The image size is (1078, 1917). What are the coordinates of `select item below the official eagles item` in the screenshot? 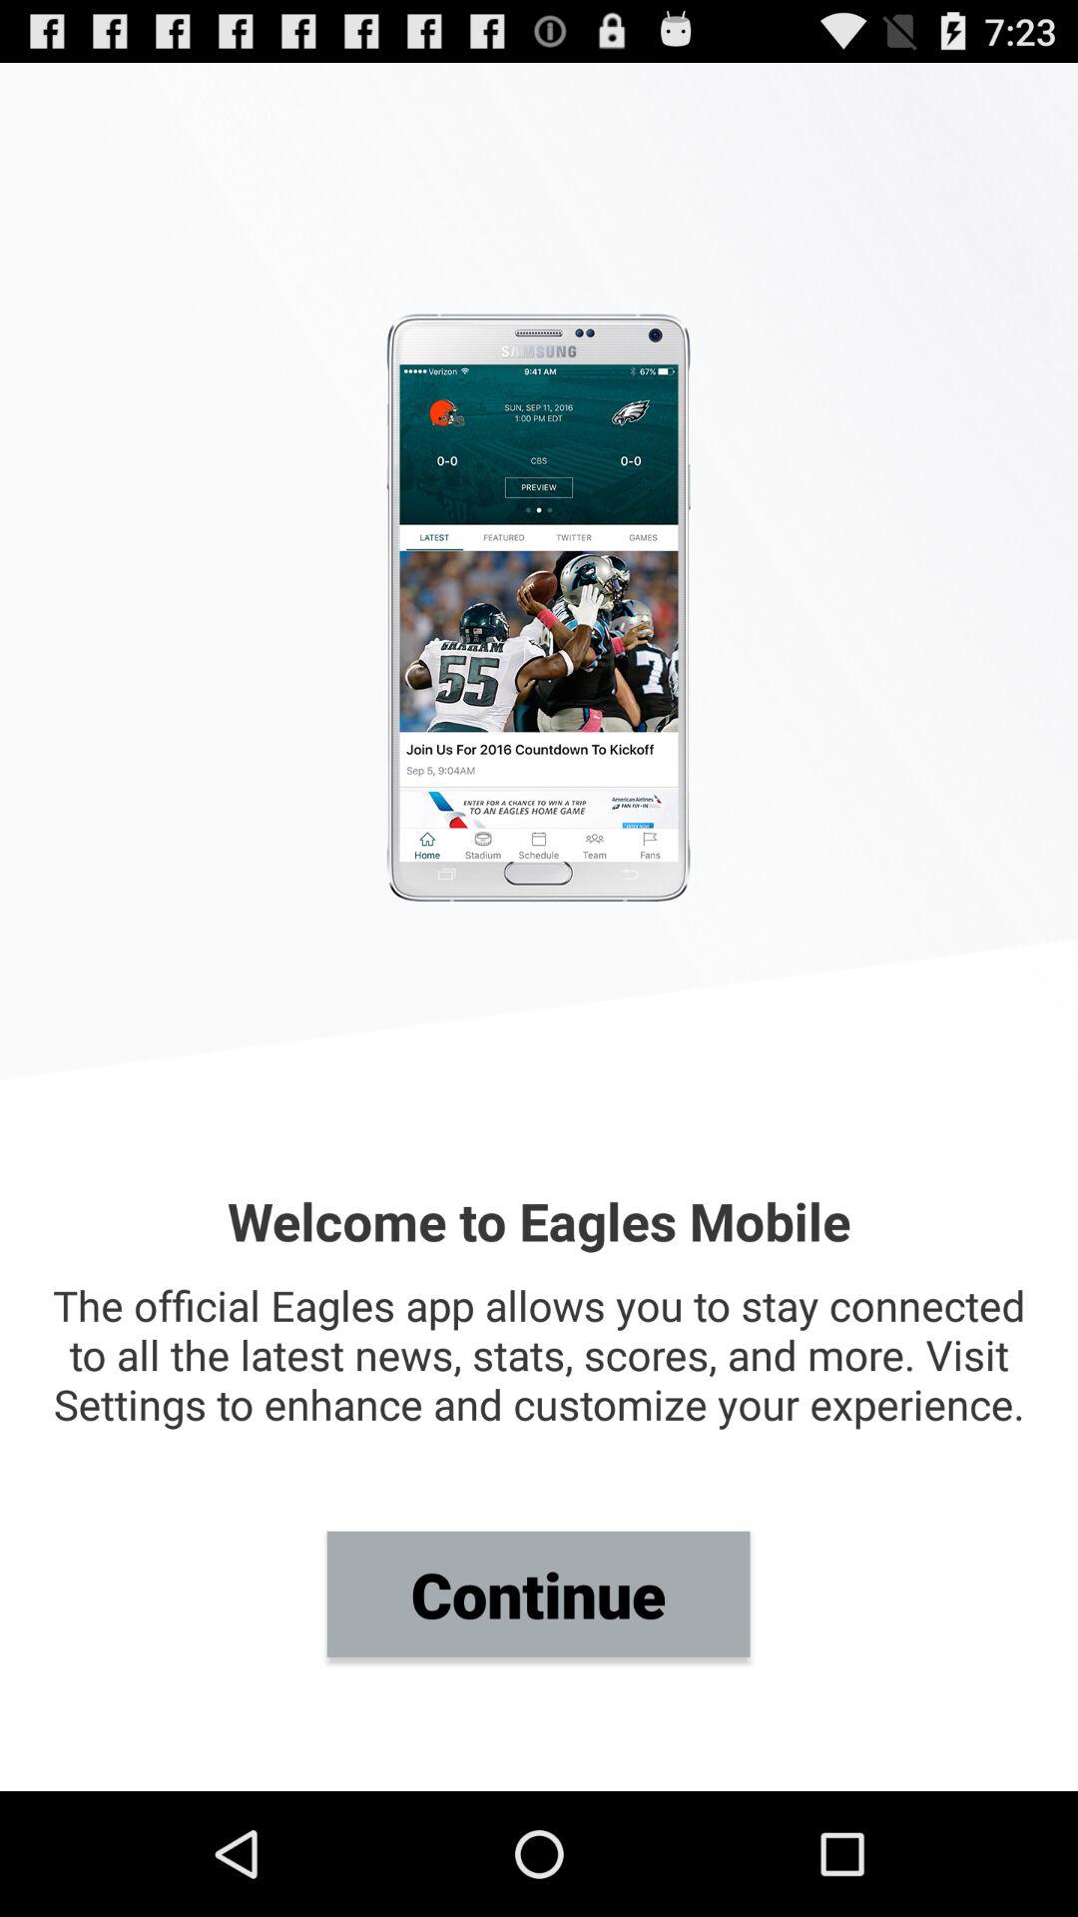 It's located at (538, 1594).